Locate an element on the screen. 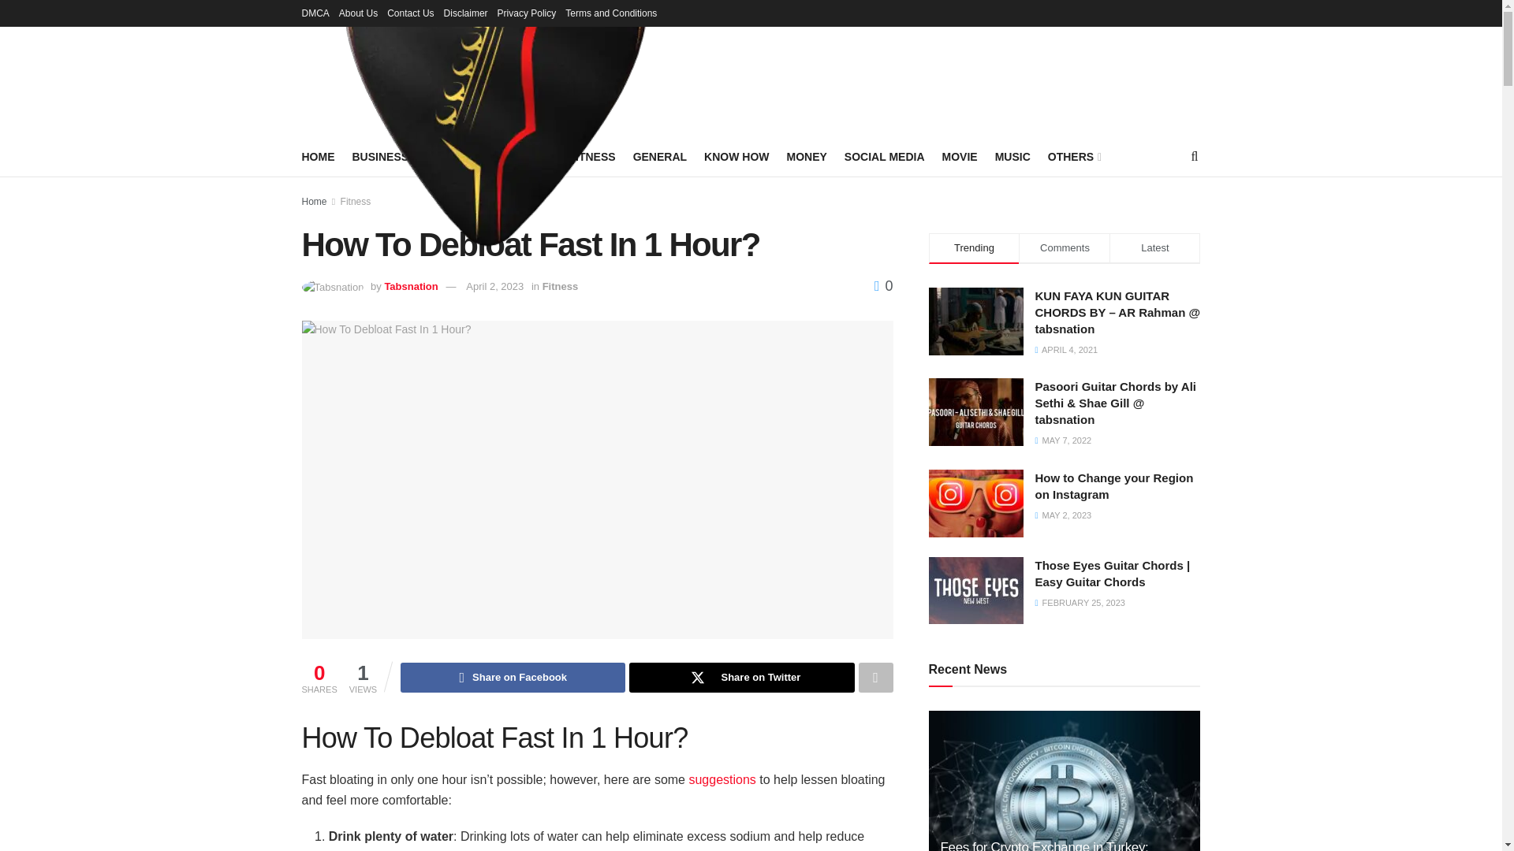  FASHION is located at coordinates (449, 156).